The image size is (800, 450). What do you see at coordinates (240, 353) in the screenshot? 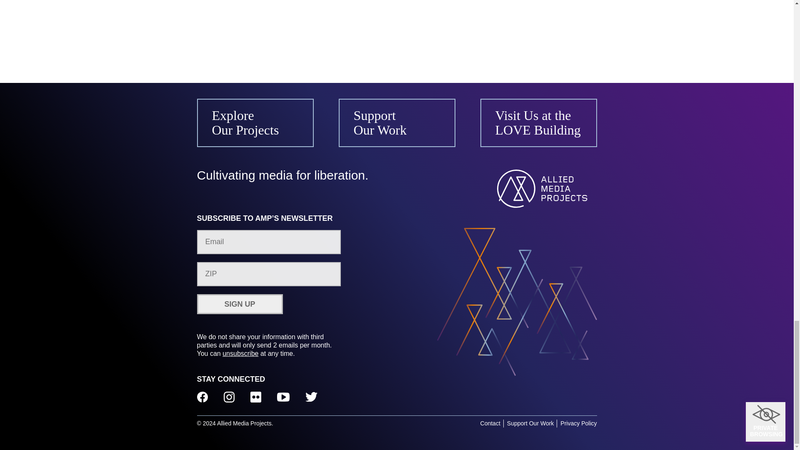
I see `unsubscribe` at bounding box center [240, 353].